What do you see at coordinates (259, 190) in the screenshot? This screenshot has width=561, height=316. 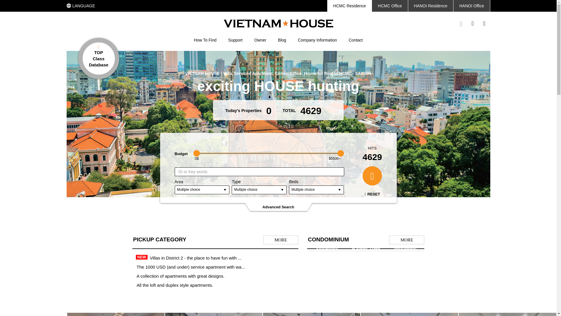 I see `Multiple choice` at bounding box center [259, 190].